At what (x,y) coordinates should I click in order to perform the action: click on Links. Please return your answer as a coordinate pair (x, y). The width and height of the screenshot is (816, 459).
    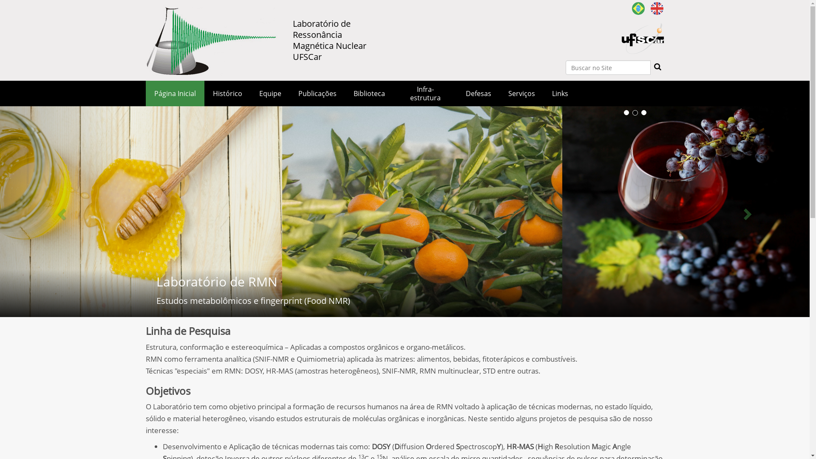
    Looking at the image, I should click on (560, 93).